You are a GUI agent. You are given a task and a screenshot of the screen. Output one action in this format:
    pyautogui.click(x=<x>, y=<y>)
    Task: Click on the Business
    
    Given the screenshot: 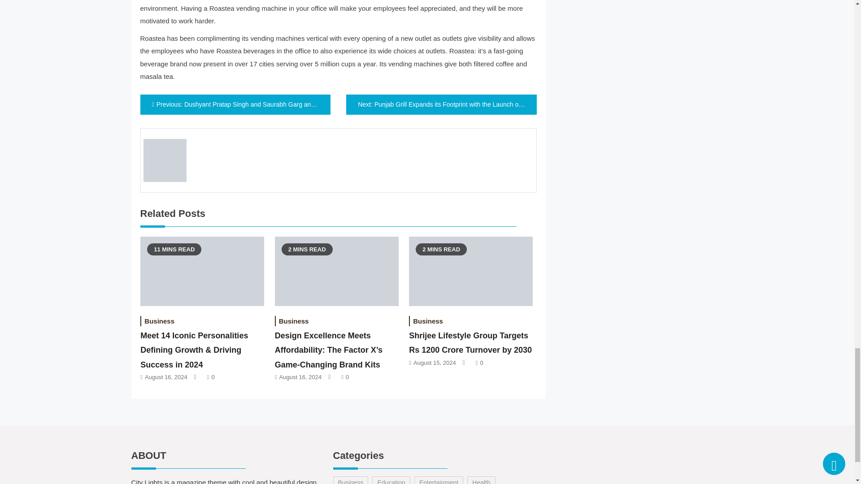 What is the action you would take?
    pyautogui.click(x=294, y=321)
    